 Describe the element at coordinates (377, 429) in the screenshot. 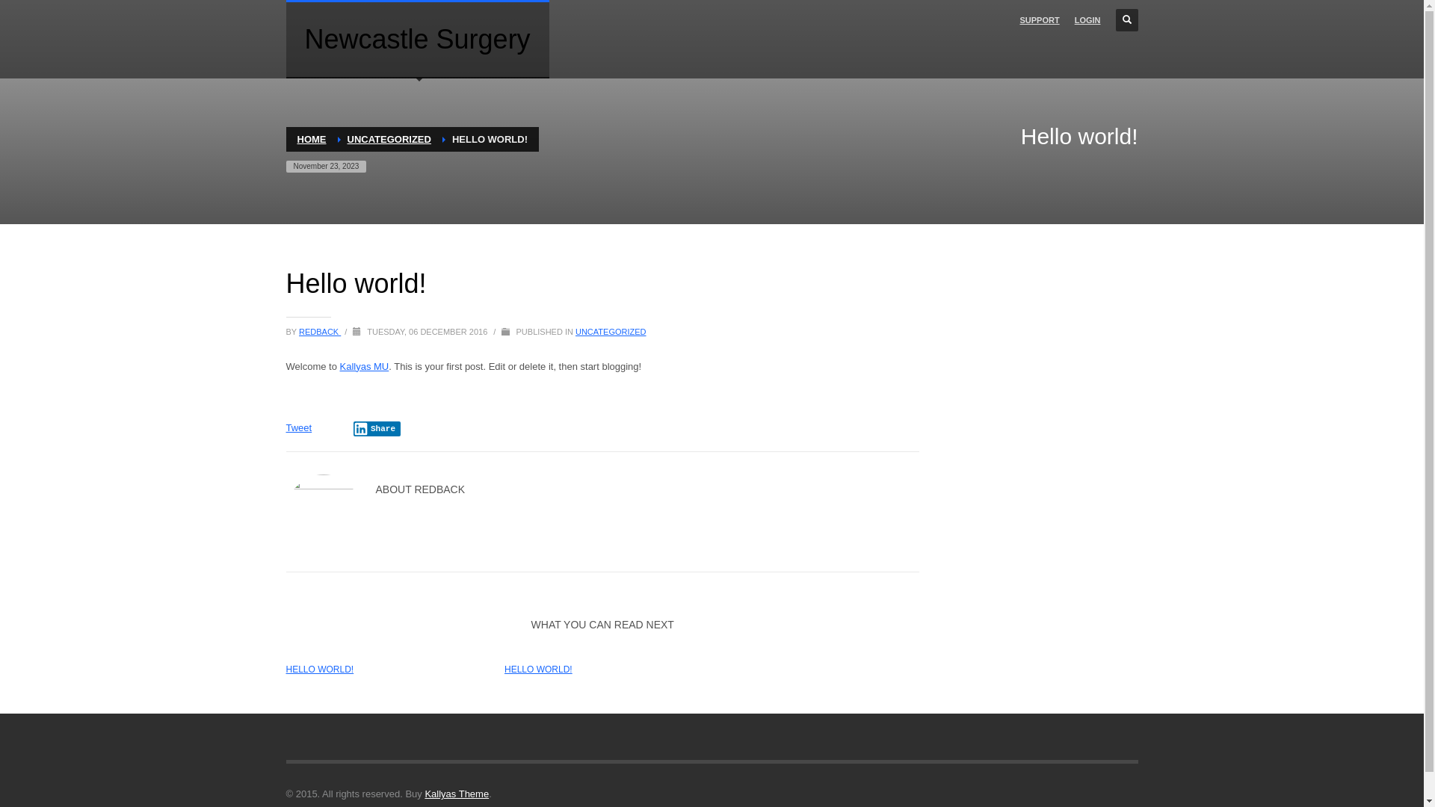

I see `Share` at that location.